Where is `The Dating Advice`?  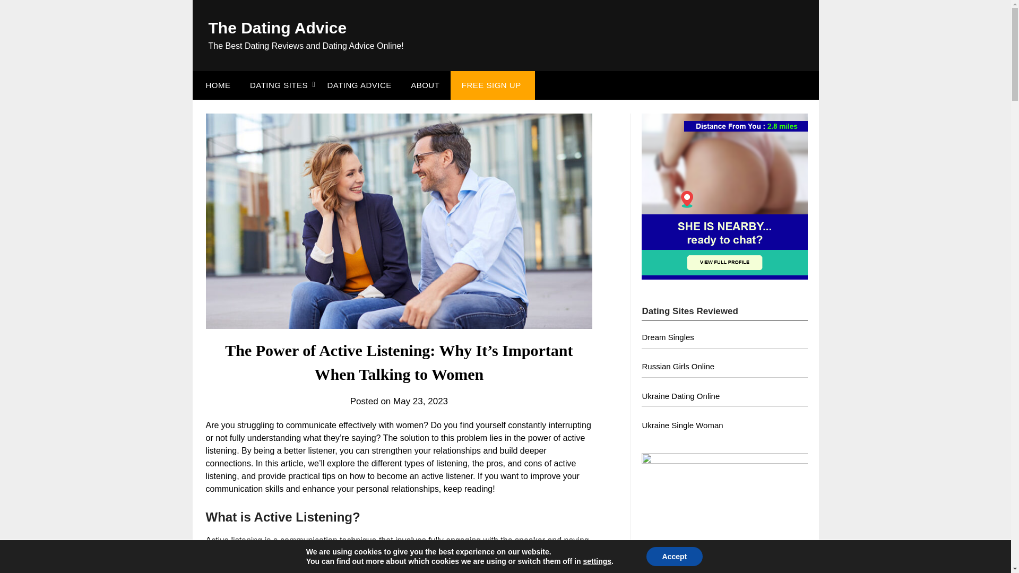
The Dating Advice is located at coordinates (277, 28).